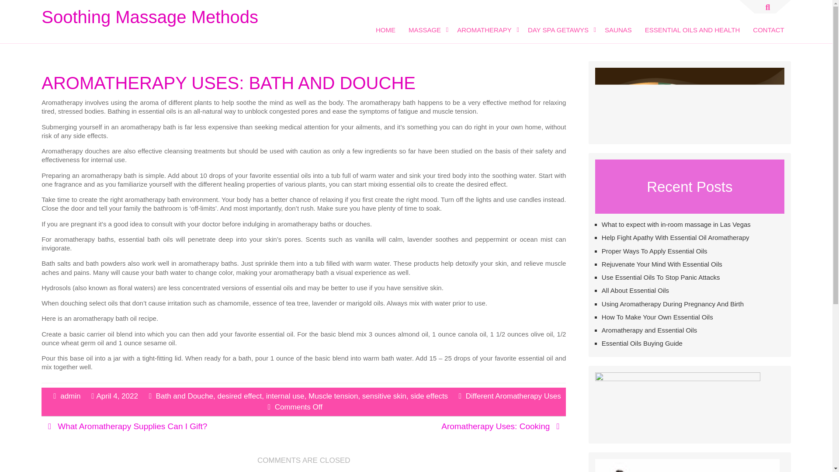  What do you see at coordinates (70, 396) in the screenshot?
I see `admin` at bounding box center [70, 396].